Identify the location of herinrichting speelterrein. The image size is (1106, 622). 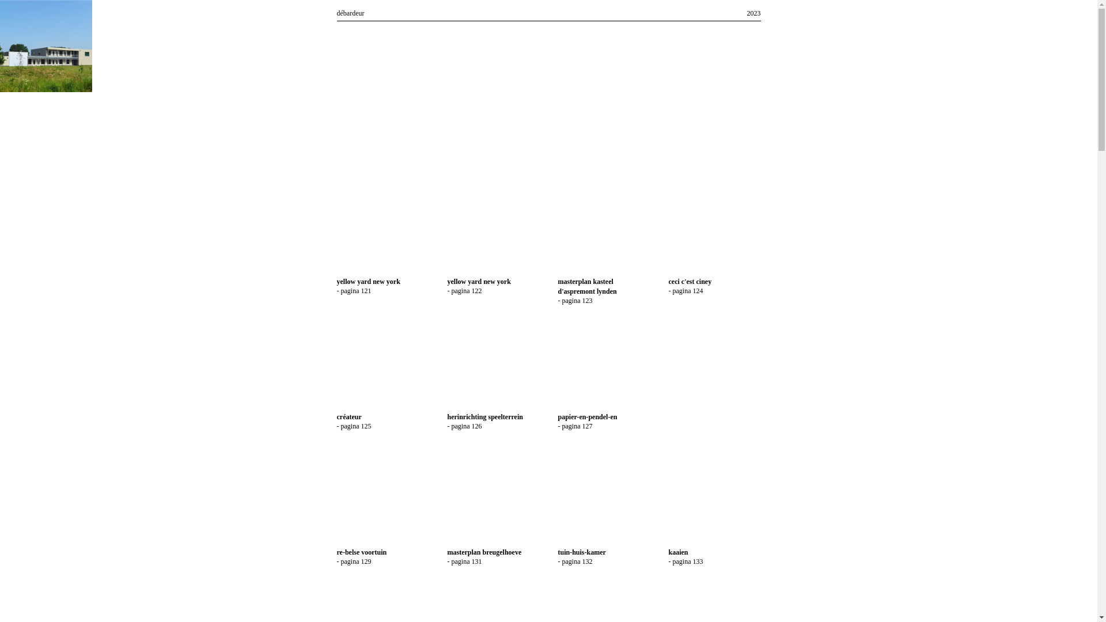
(485, 417).